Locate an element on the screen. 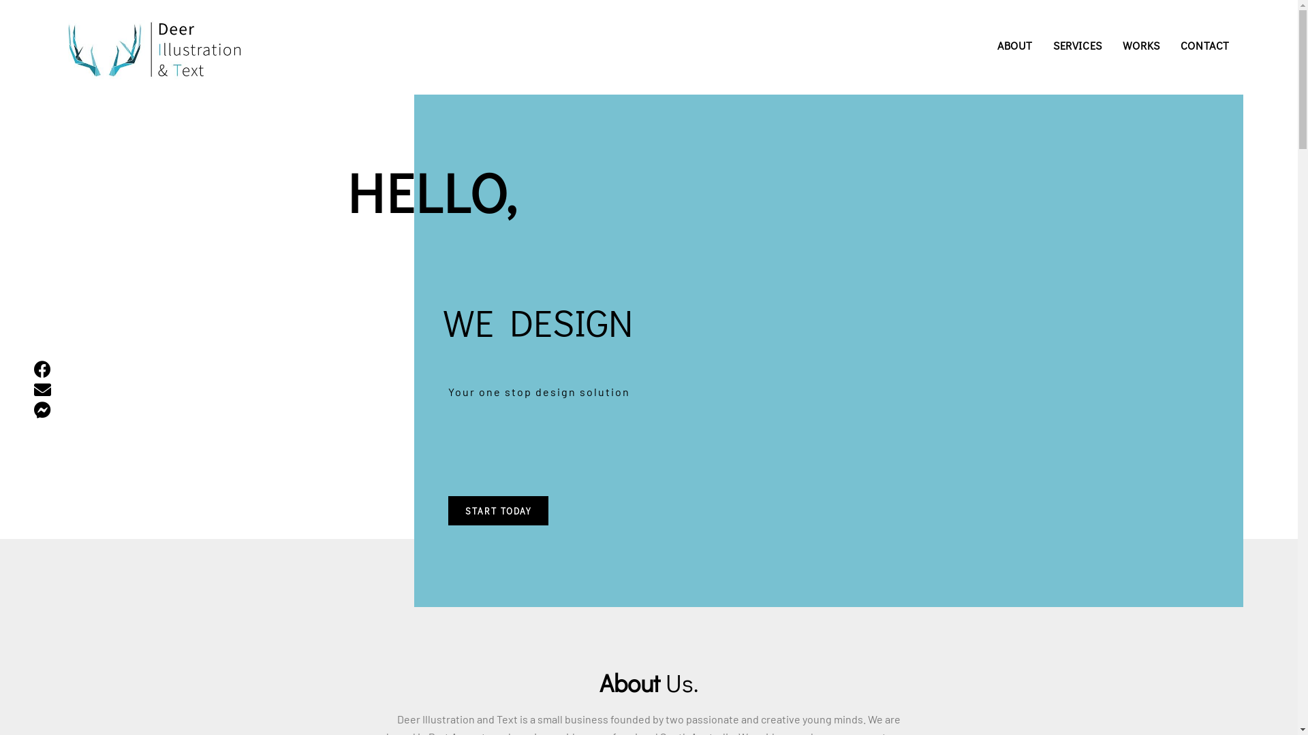 The width and height of the screenshot is (1308, 735). START TODAY is located at coordinates (499, 510).